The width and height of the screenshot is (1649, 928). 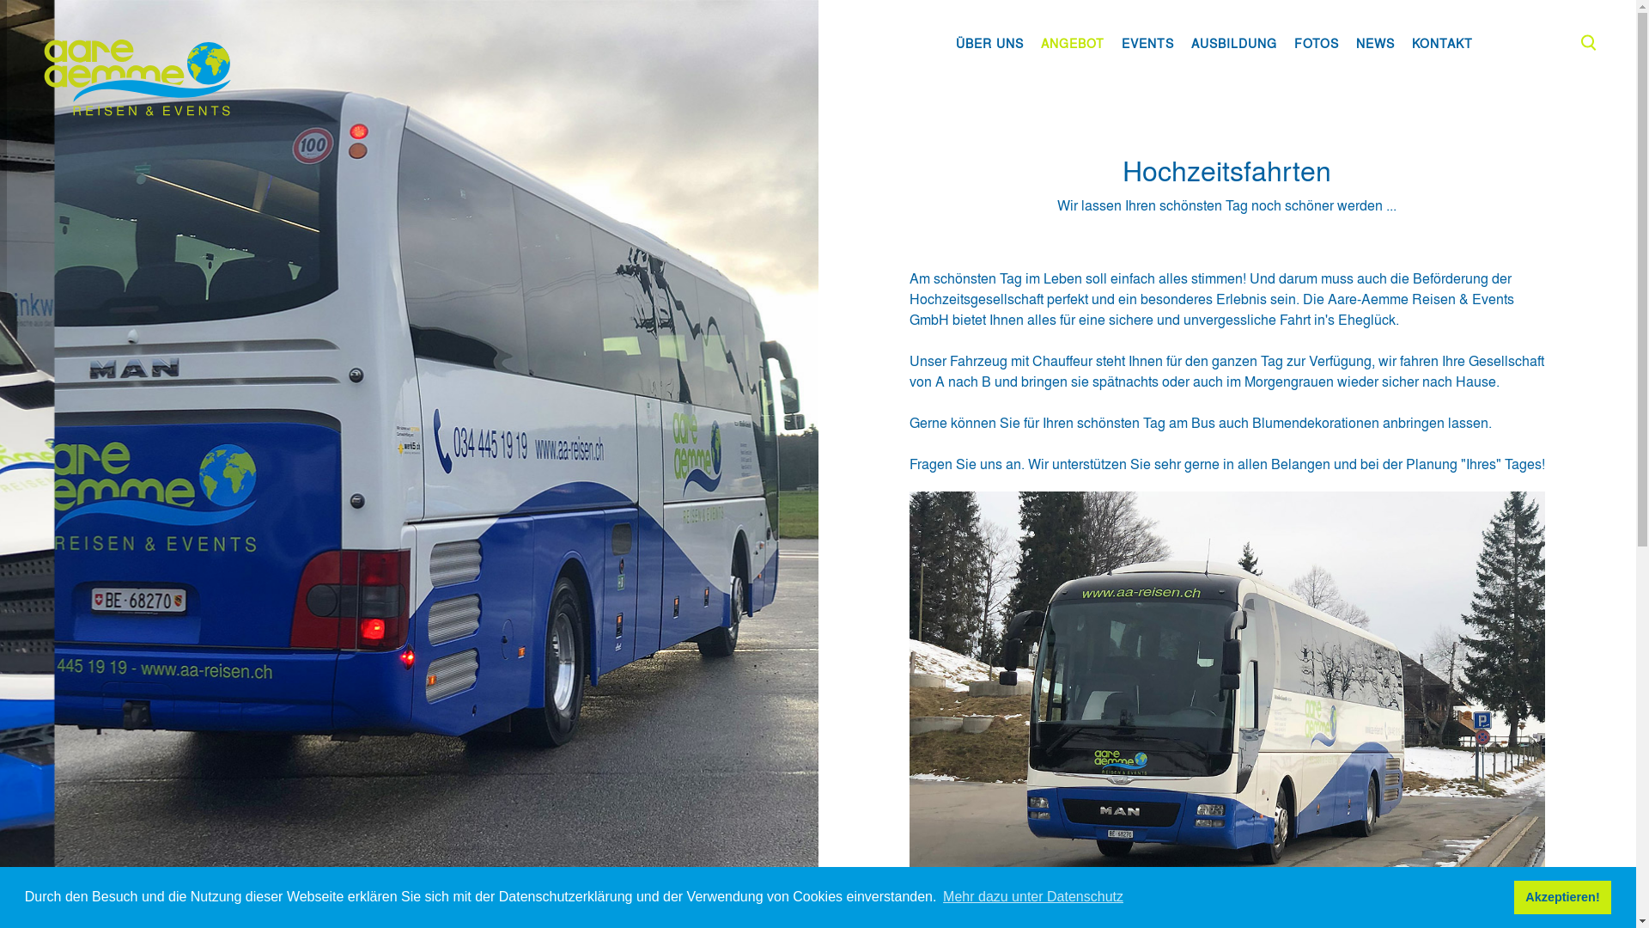 What do you see at coordinates (1563, 897) in the screenshot?
I see `Akzeptieren!` at bounding box center [1563, 897].